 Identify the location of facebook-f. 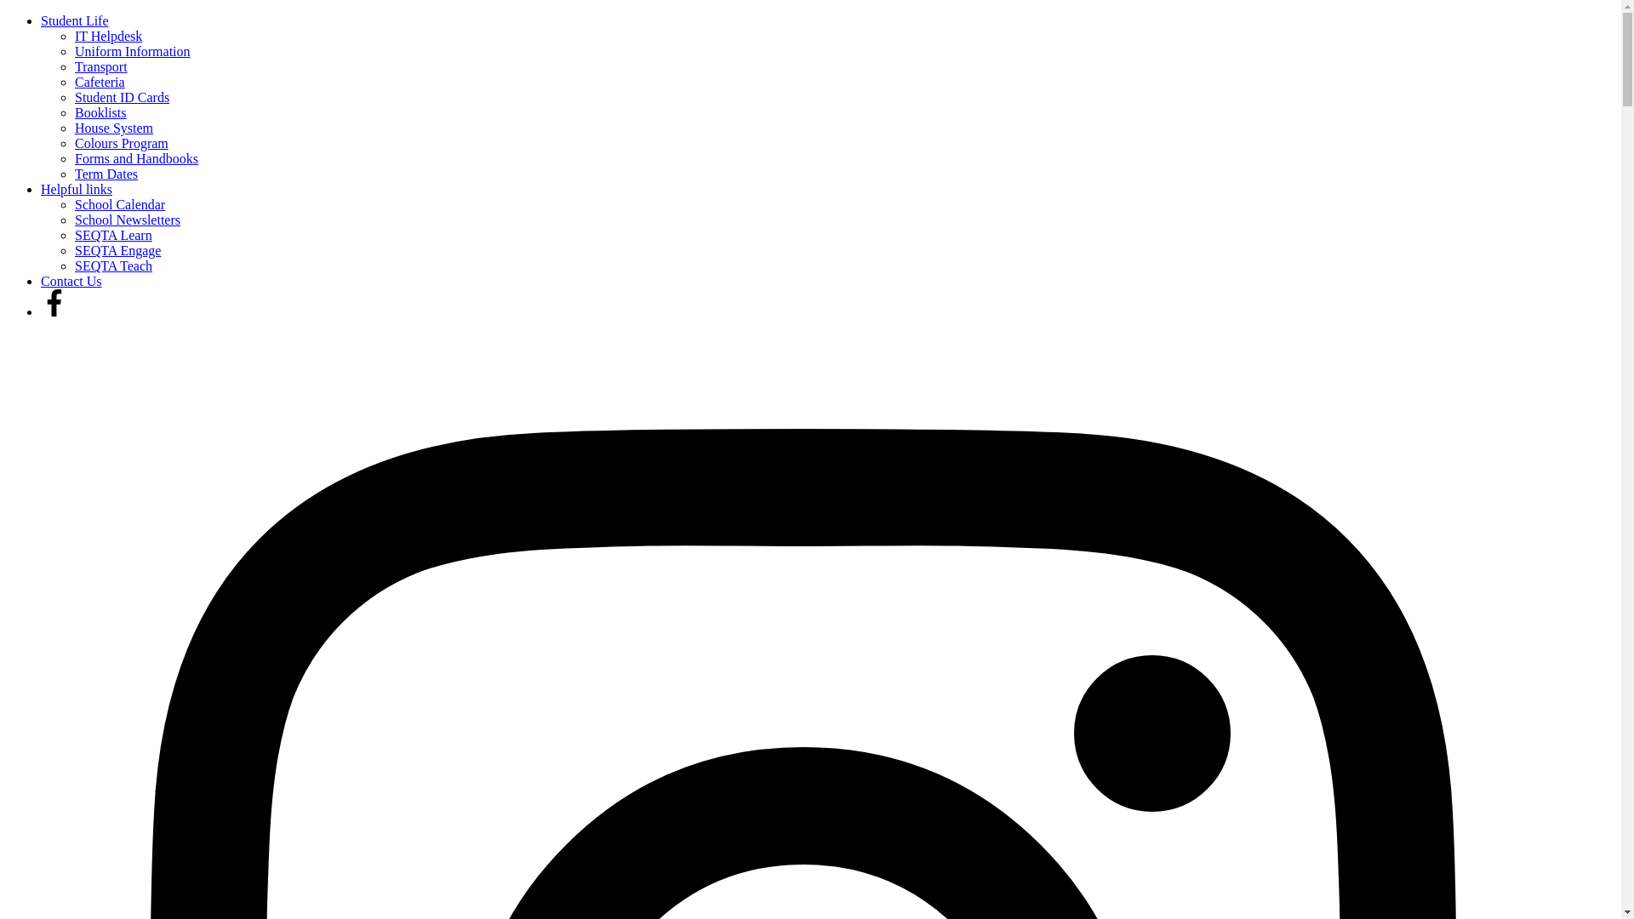
(54, 303).